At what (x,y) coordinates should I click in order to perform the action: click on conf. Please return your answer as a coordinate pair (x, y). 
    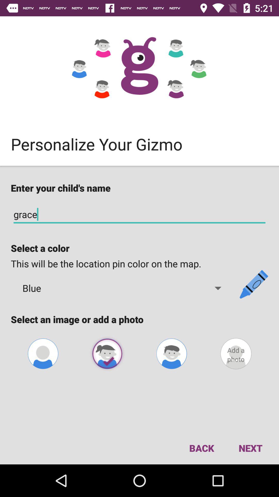
    Looking at the image, I should click on (43, 354).